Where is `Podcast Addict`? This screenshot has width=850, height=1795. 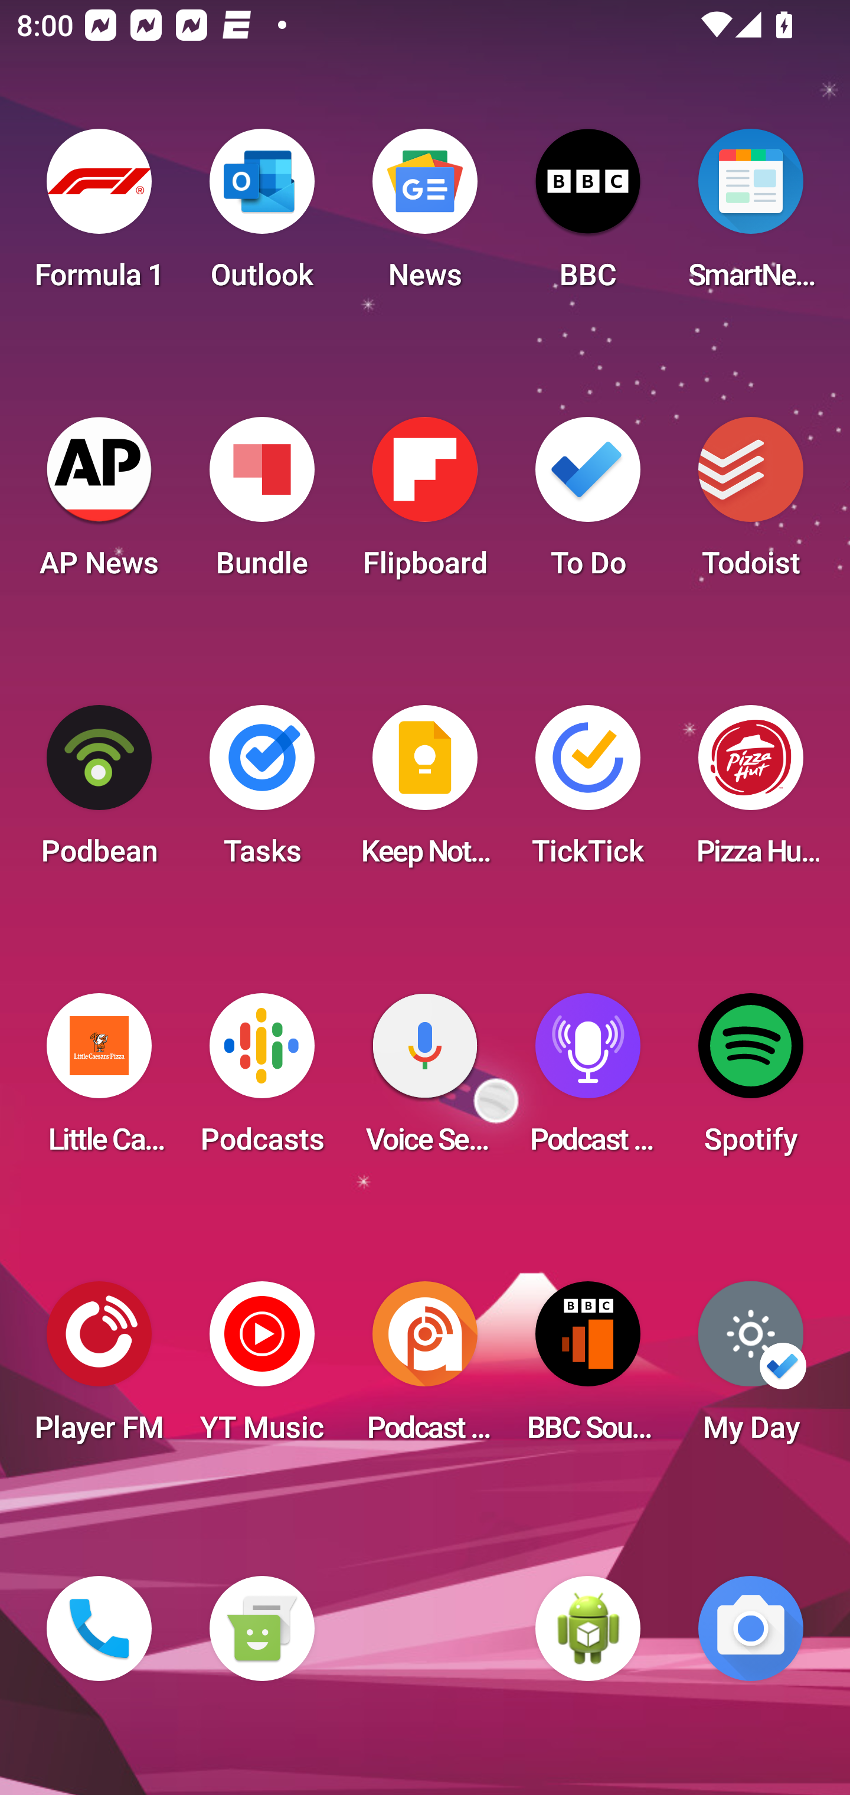 Podcast Addict is located at coordinates (425, 1369).